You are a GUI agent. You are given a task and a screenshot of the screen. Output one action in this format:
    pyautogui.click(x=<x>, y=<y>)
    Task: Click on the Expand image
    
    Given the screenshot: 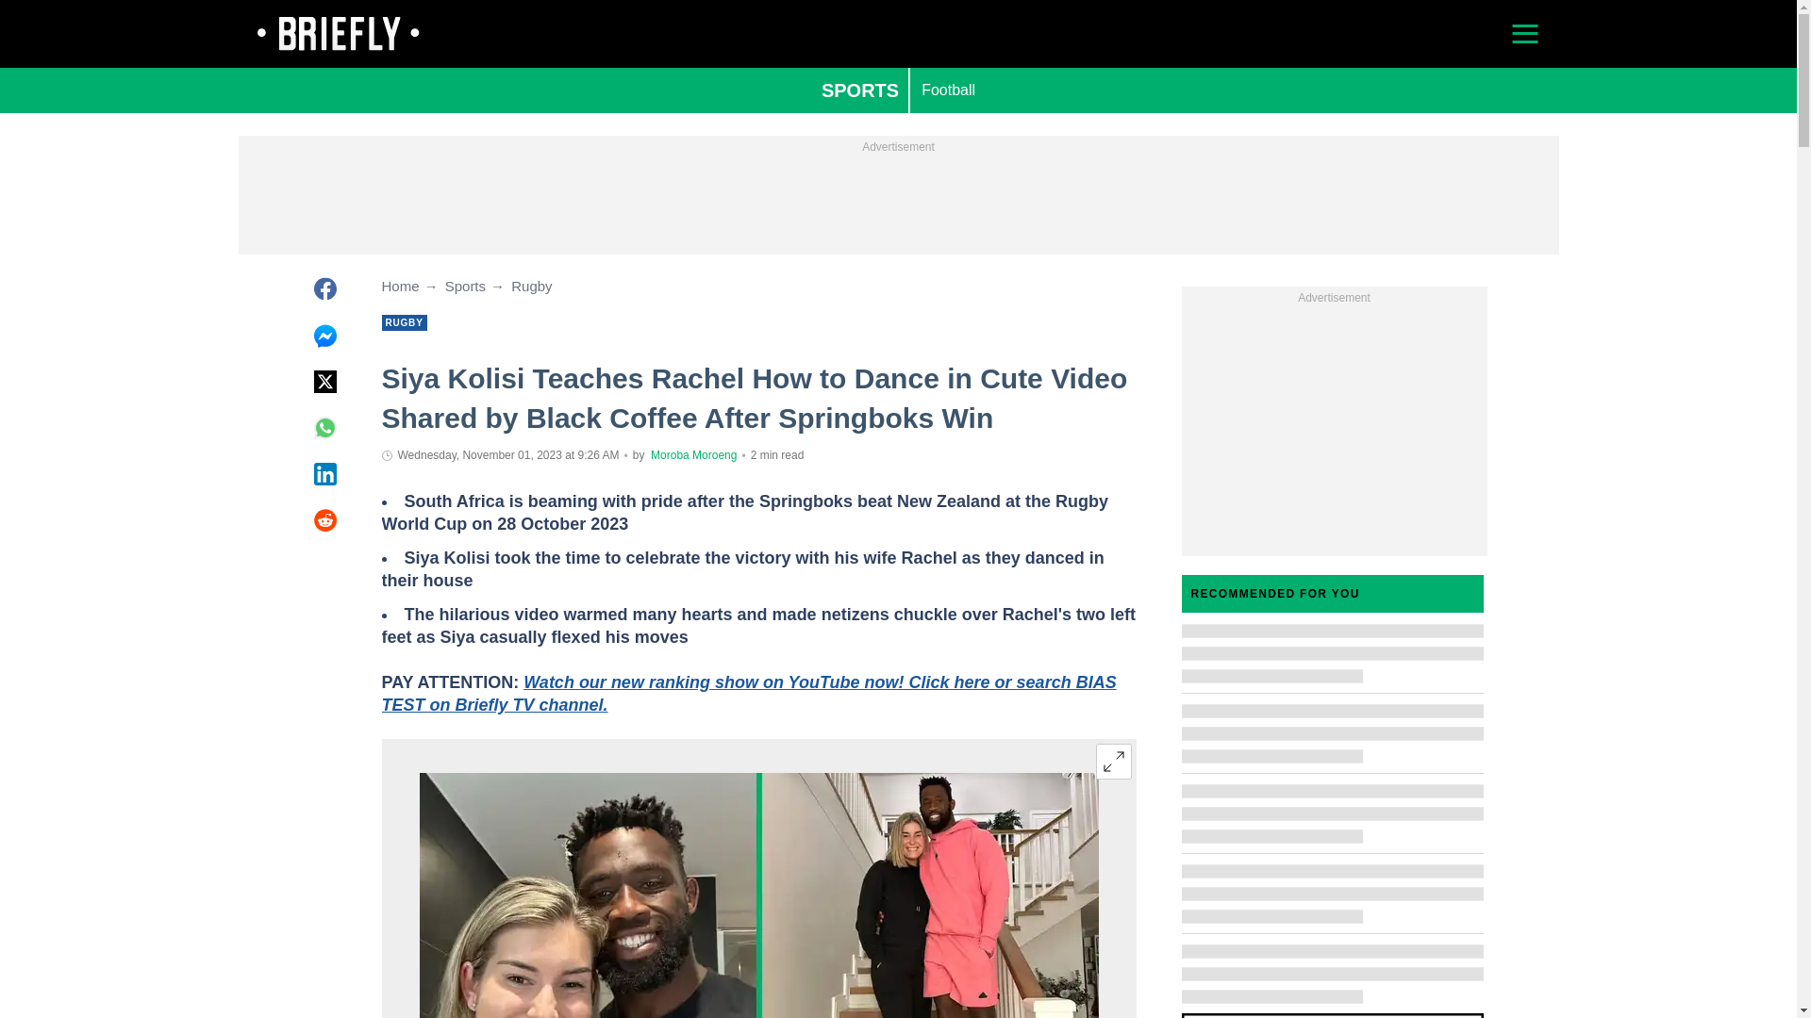 What is the action you would take?
    pyautogui.click(x=1113, y=762)
    